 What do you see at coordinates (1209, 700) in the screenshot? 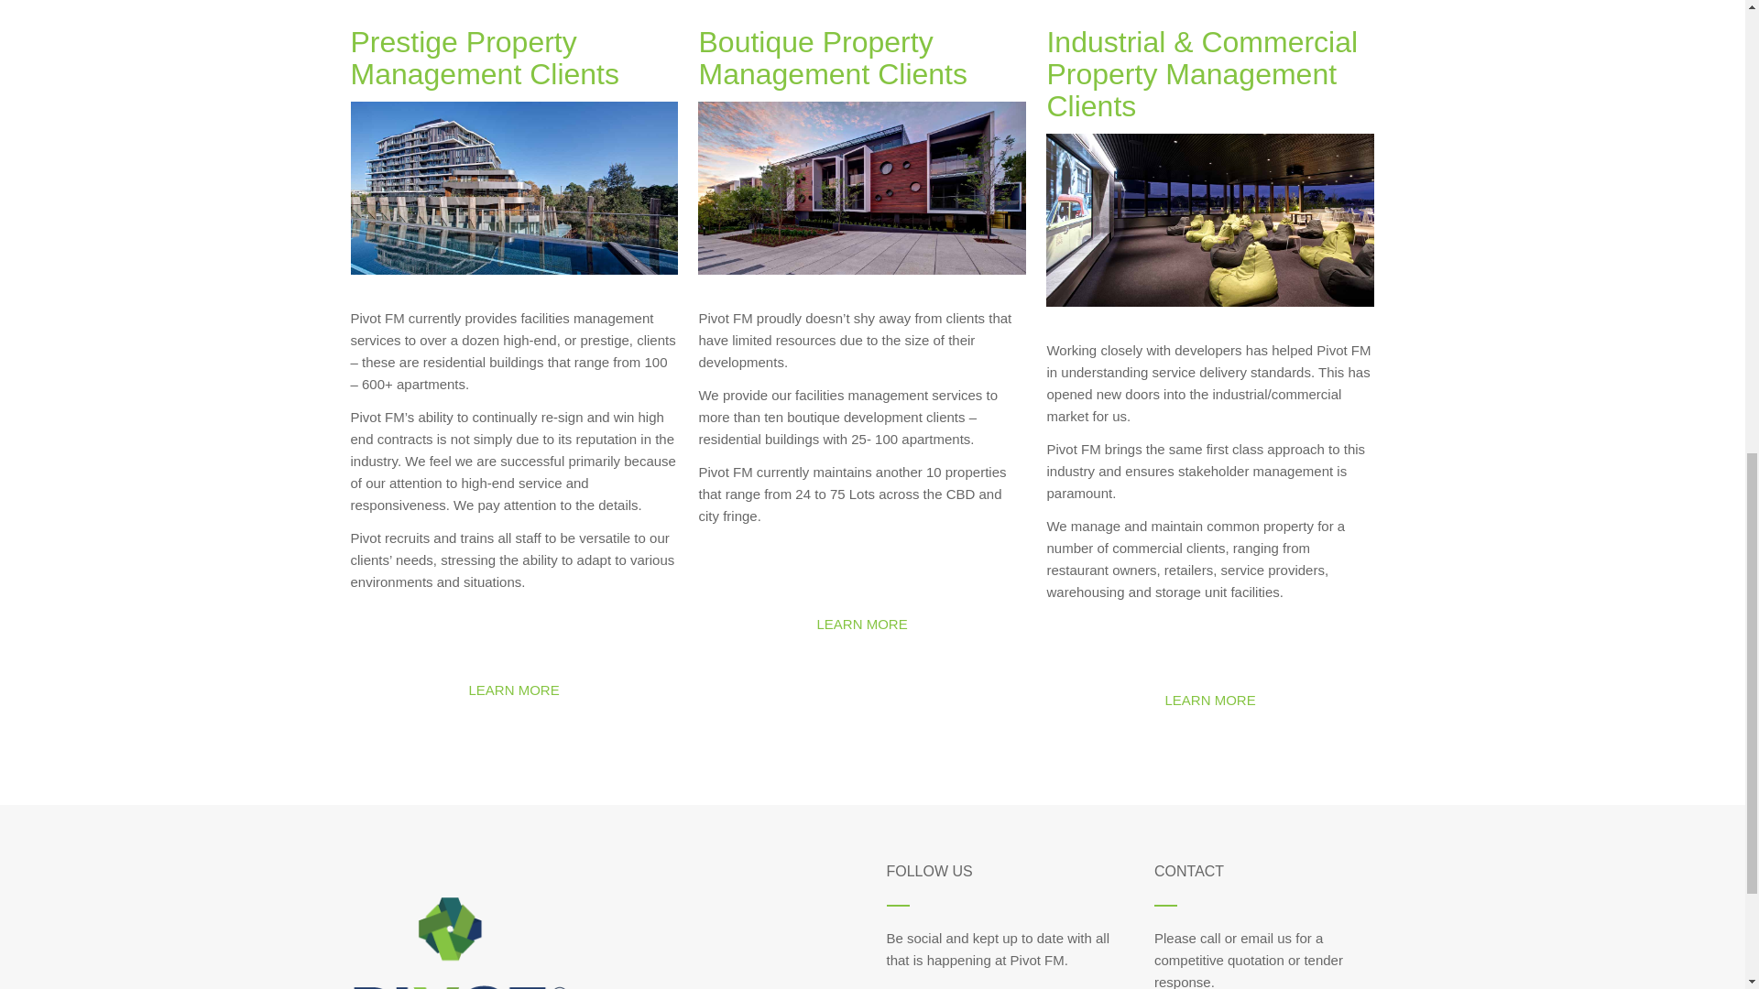
I see `LEARN MORE` at bounding box center [1209, 700].